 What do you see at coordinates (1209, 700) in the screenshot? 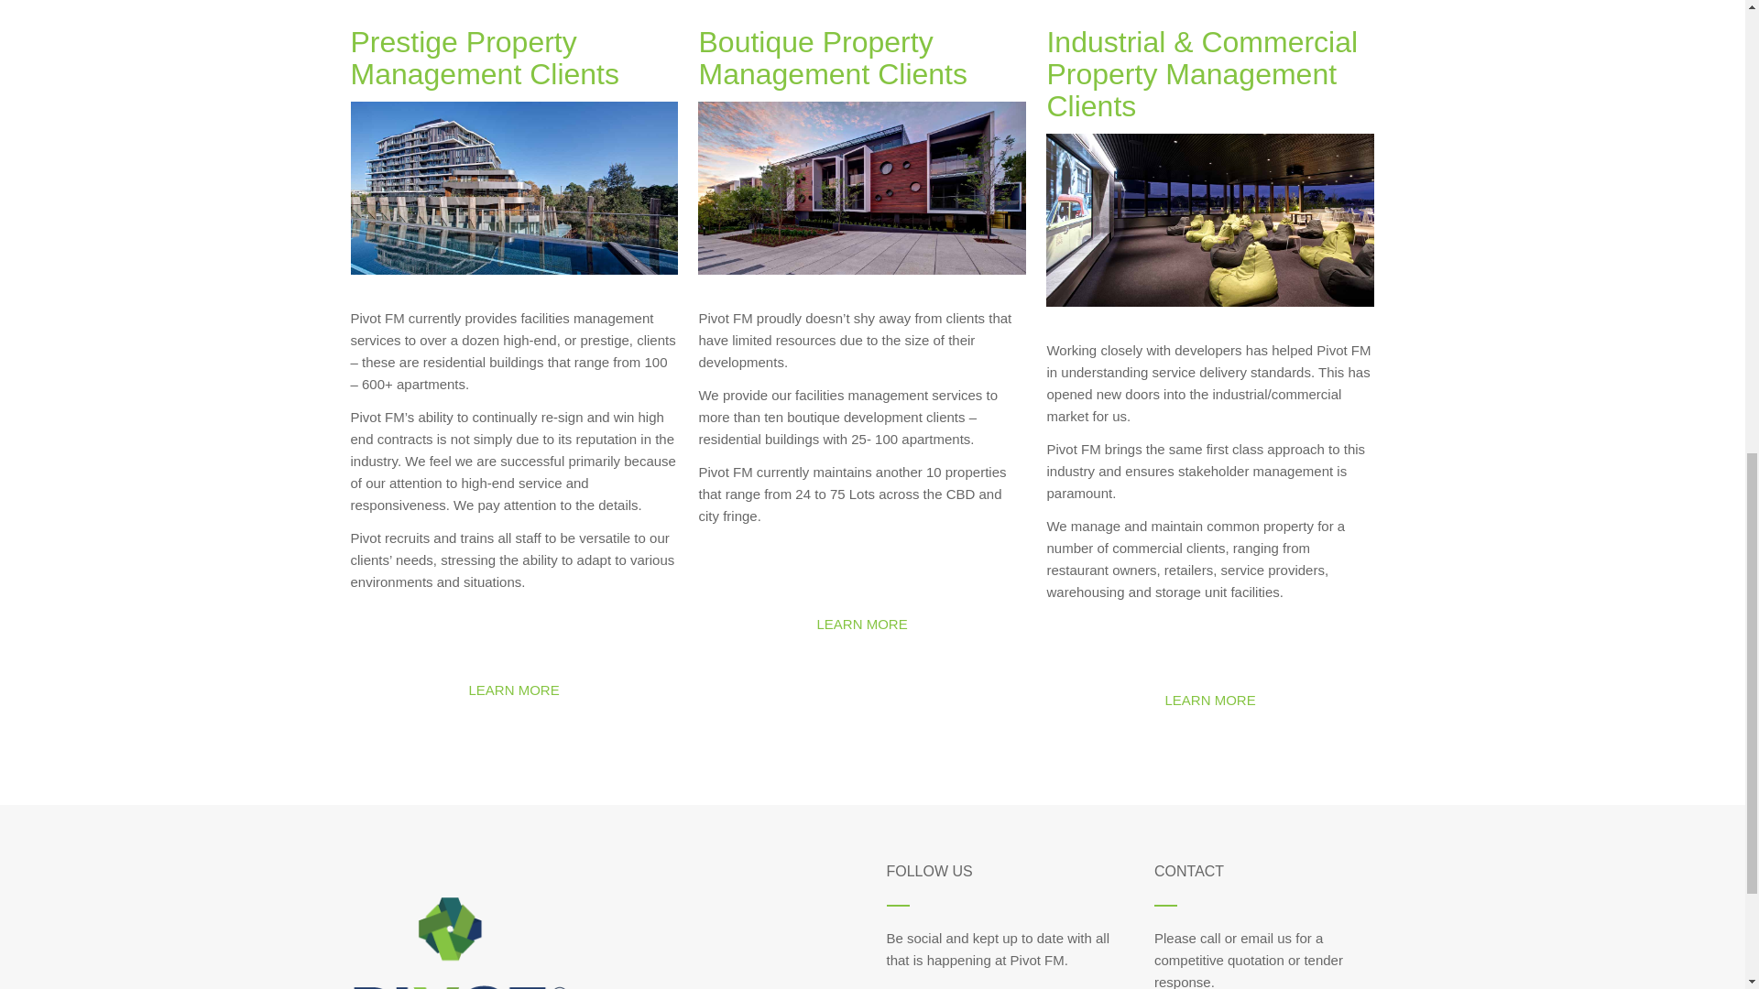
I see `LEARN MORE` at bounding box center [1209, 700].